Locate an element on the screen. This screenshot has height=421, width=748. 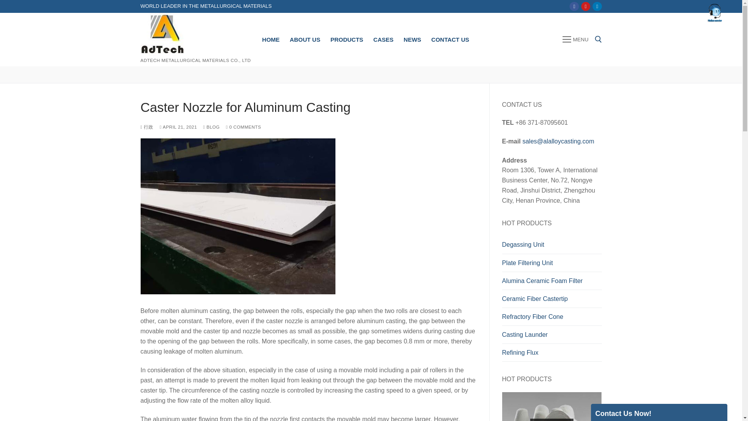
HOME is located at coordinates (271, 39).